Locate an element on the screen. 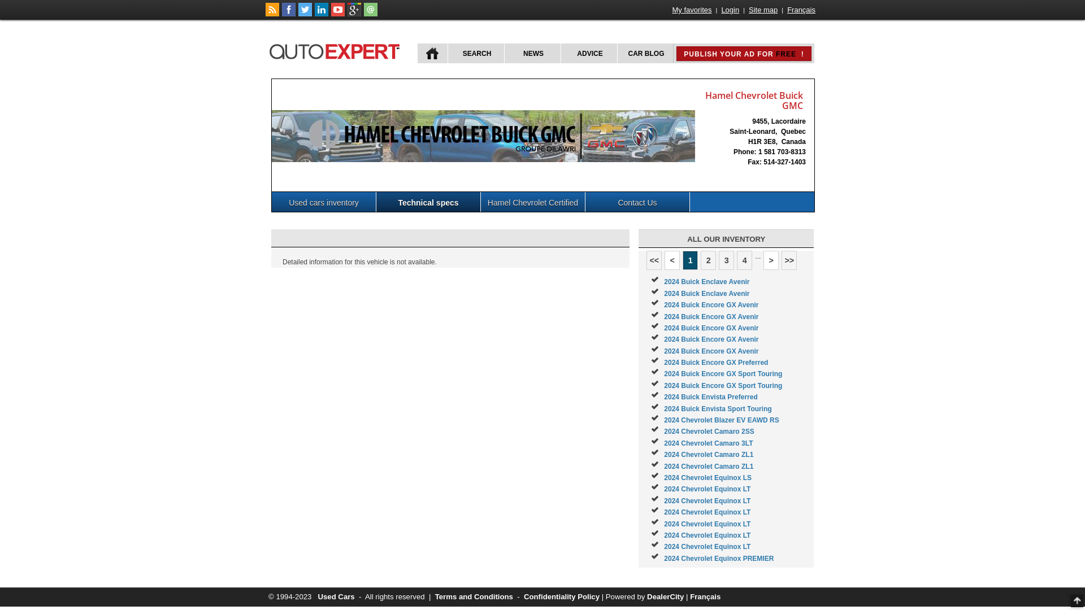 Image resolution: width=1085 pixels, height=610 pixels. 2024 Buick Enclave Avenir is located at coordinates (706, 282).